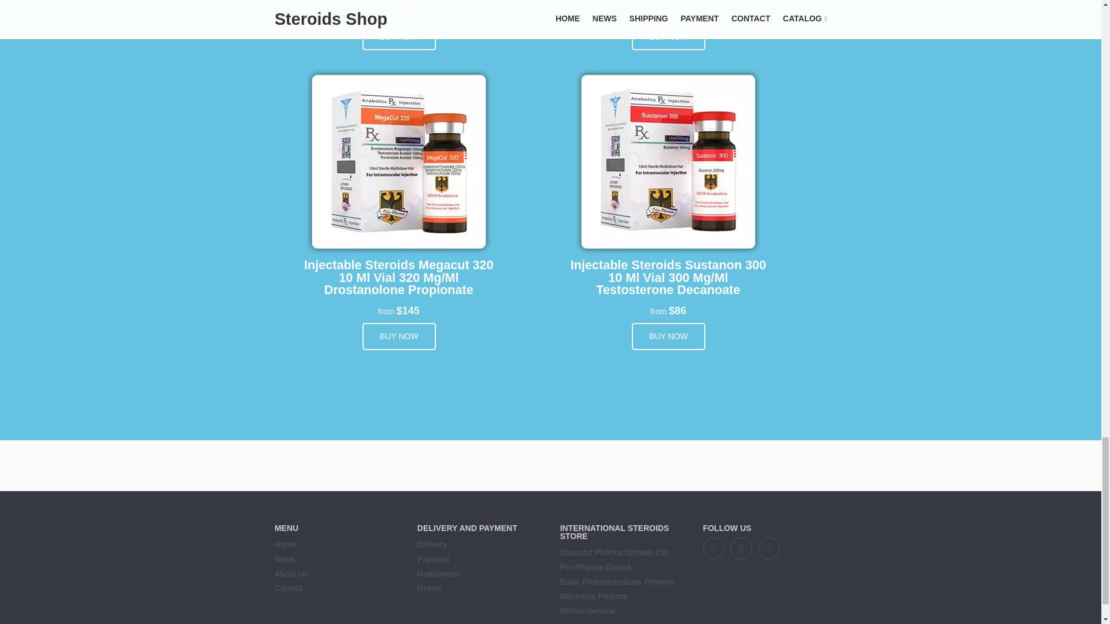 This screenshot has width=1110, height=624. I want to click on BUY NOW, so click(668, 37).